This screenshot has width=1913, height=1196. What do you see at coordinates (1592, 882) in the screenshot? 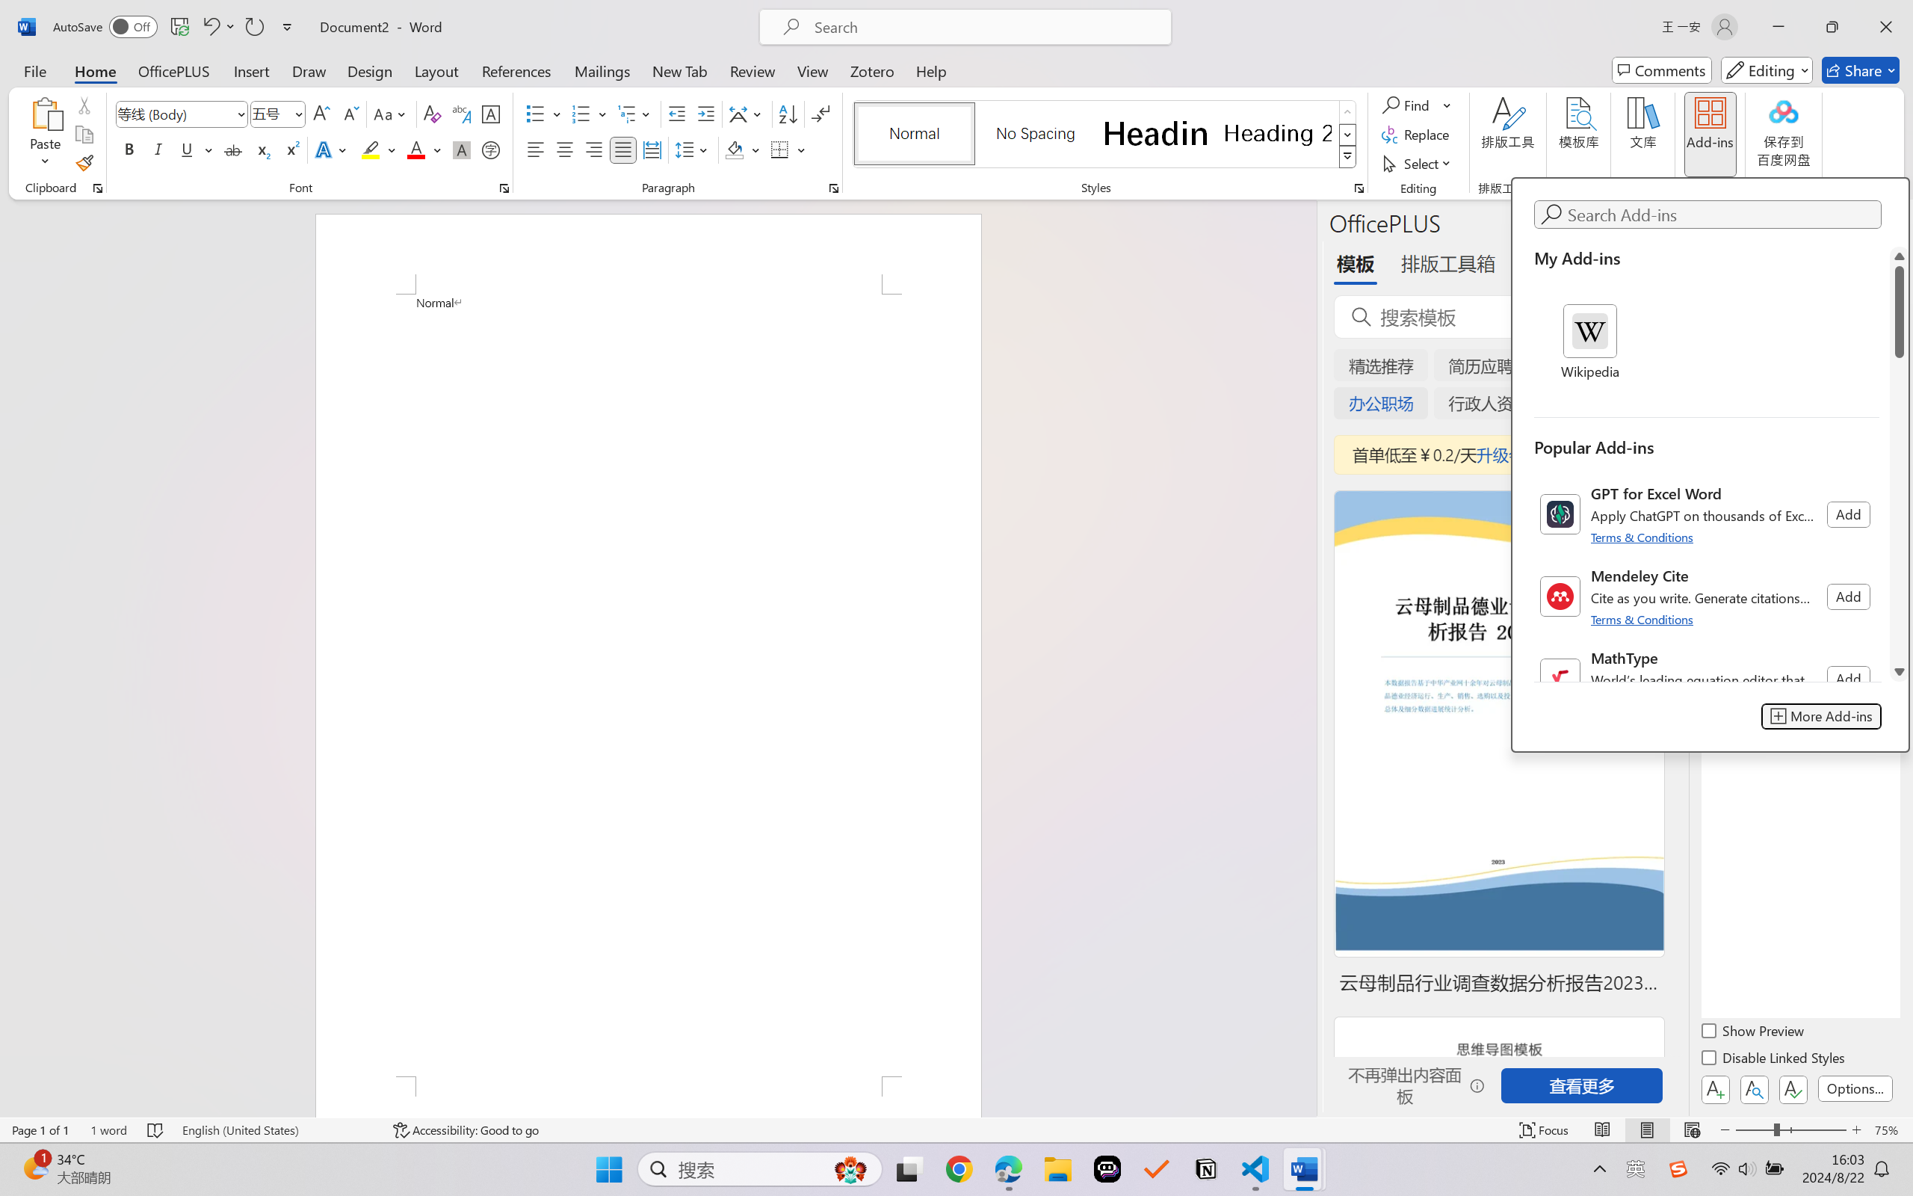
I see `Subtitle TextBox` at bounding box center [1592, 882].